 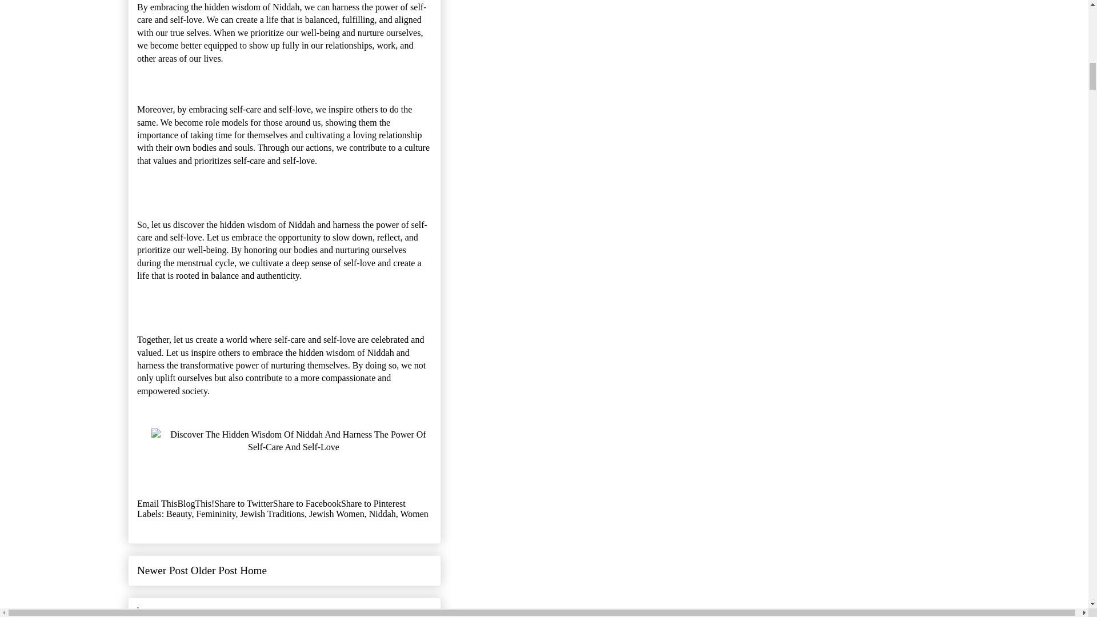 What do you see at coordinates (195, 503) in the screenshot?
I see `BlogThis!` at bounding box center [195, 503].